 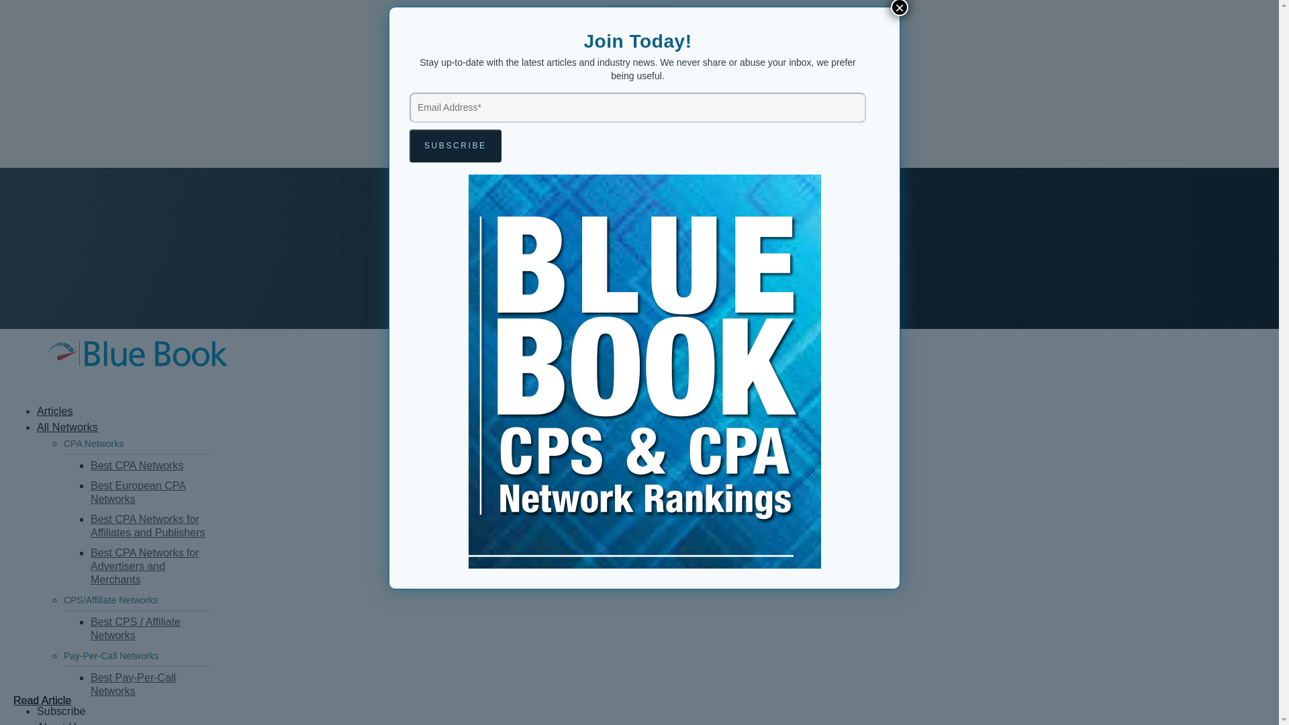 What do you see at coordinates (150, 467) in the screenshot?
I see `Best CPA Networks` at bounding box center [150, 467].